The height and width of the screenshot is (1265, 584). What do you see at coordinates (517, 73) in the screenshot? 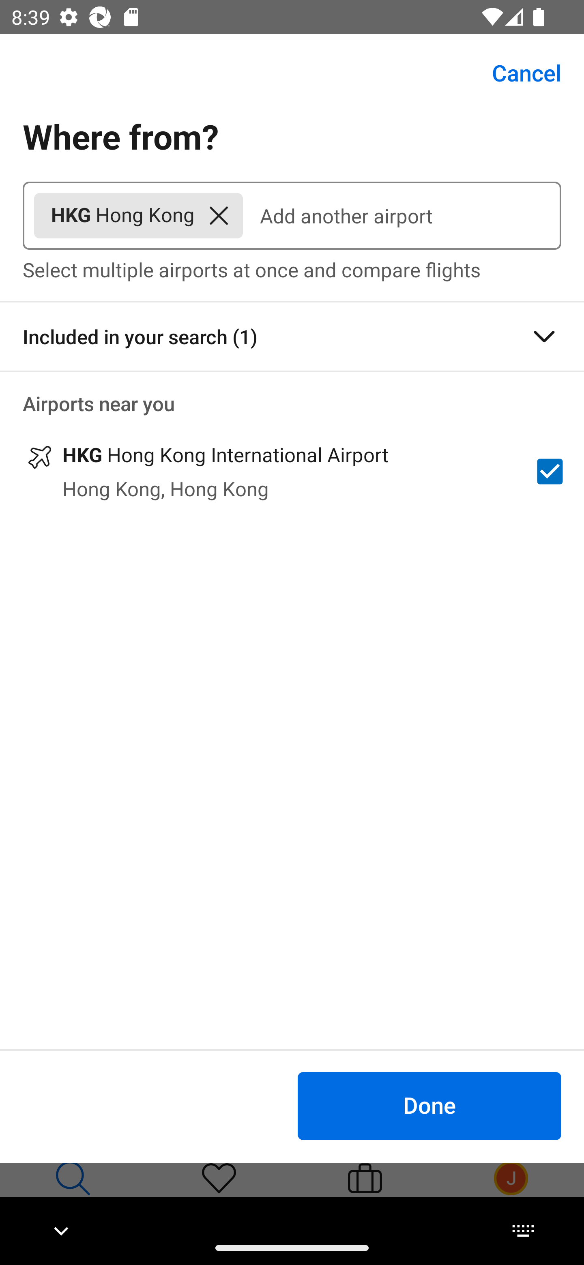
I see `Cancel` at bounding box center [517, 73].